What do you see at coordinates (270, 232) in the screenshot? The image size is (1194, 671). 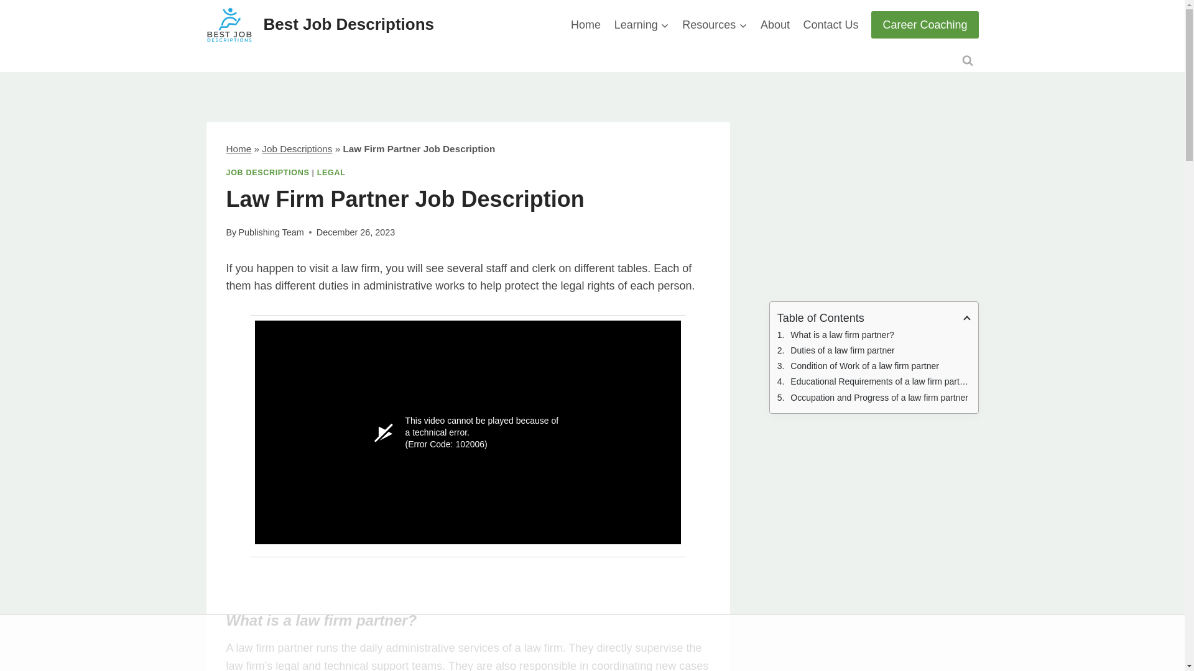 I see `Publishing Team` at bounding box center [270, 232].